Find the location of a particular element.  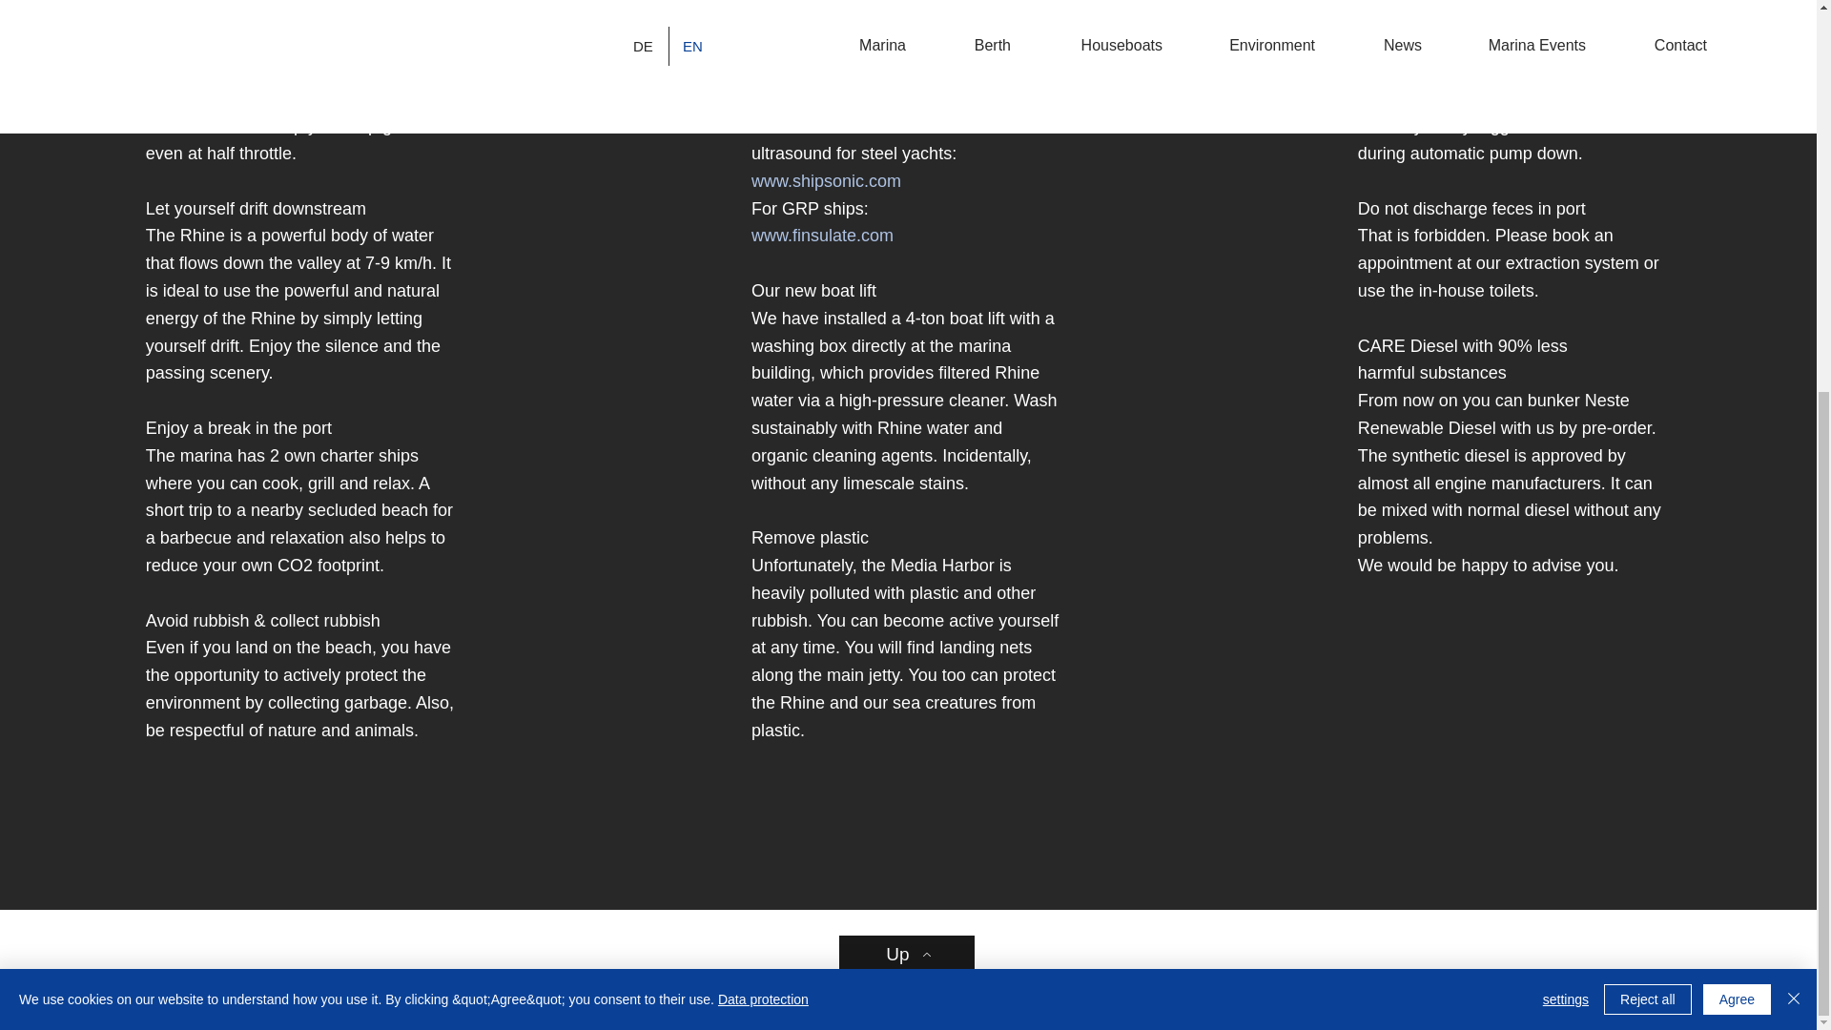

Up is located at coordinates (906, 954).